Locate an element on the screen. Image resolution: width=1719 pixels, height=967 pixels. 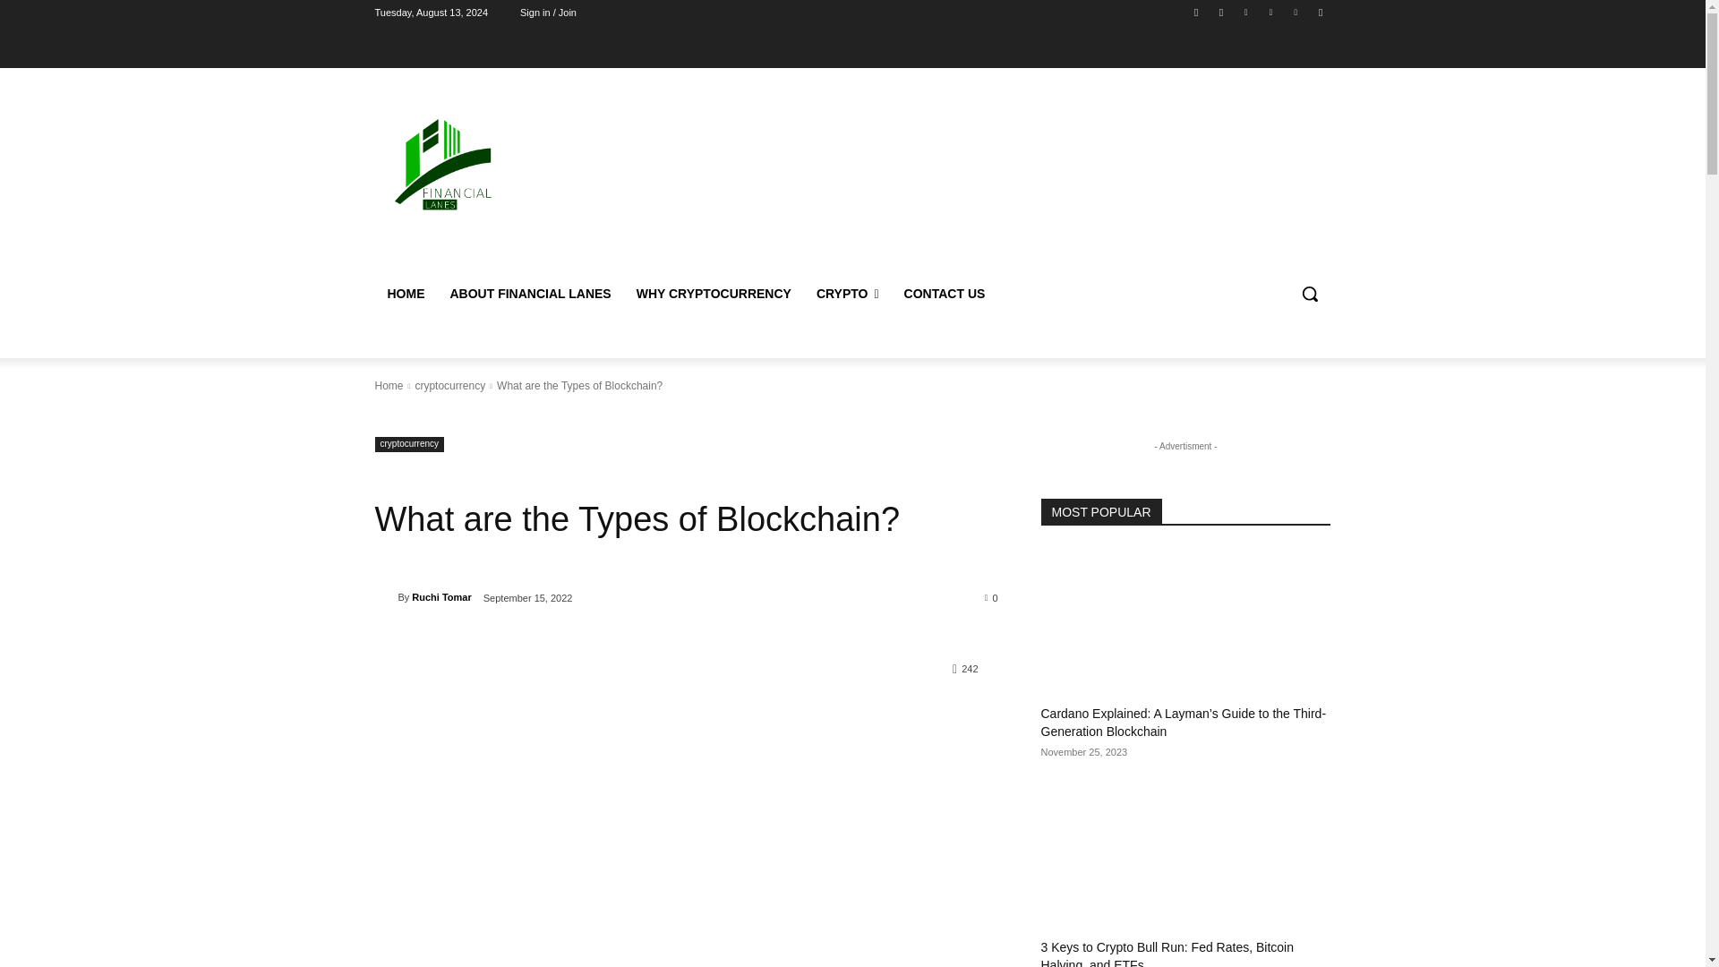
Pinterest is located at coordinates (1270, 12).